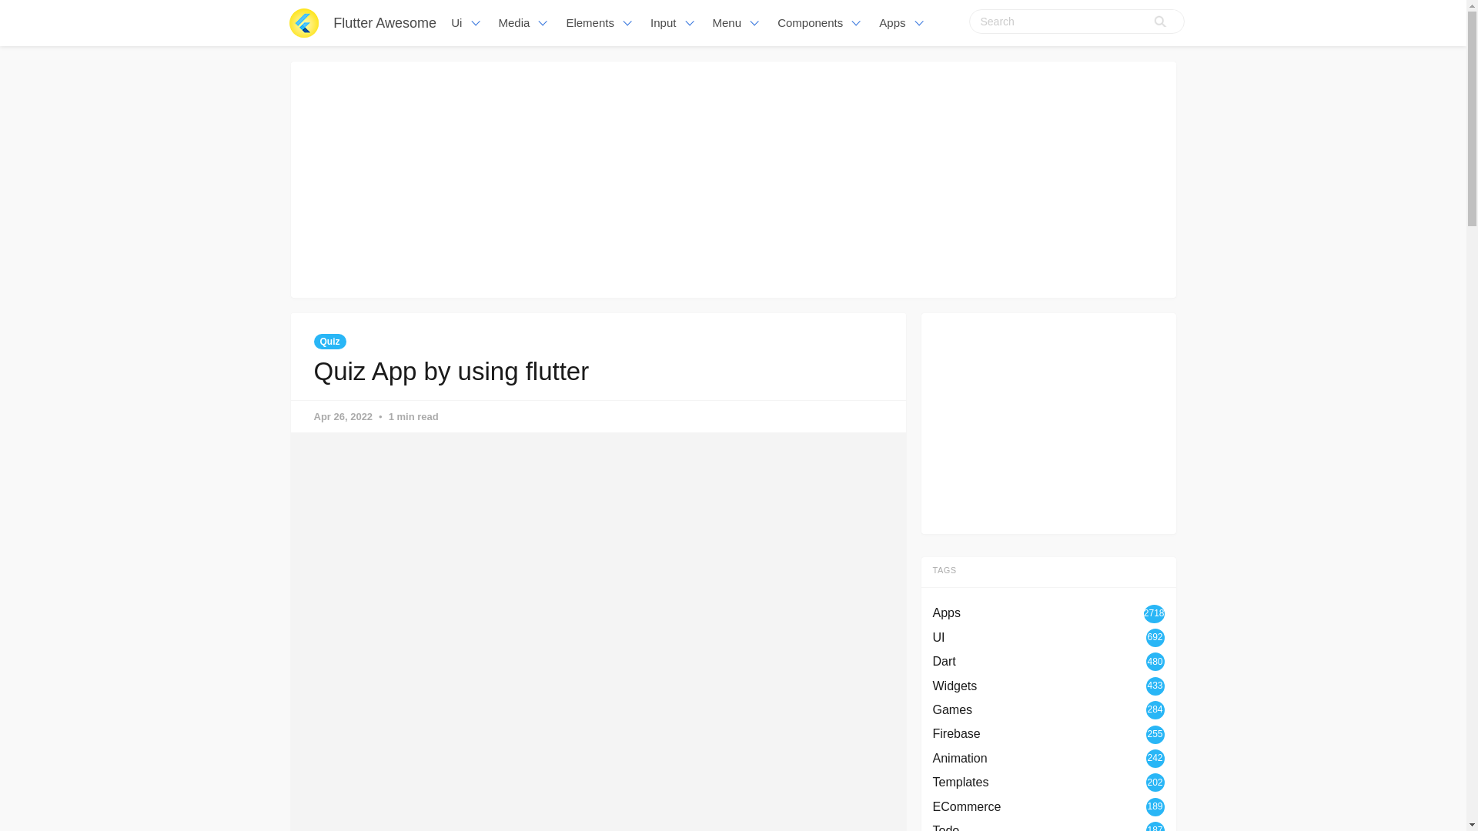 Image resolution: width=1478 pixels, height=831 pixels. Describe the element at coordinates (1048, 420) in the screenshot. I see `Advertisement` at that location.